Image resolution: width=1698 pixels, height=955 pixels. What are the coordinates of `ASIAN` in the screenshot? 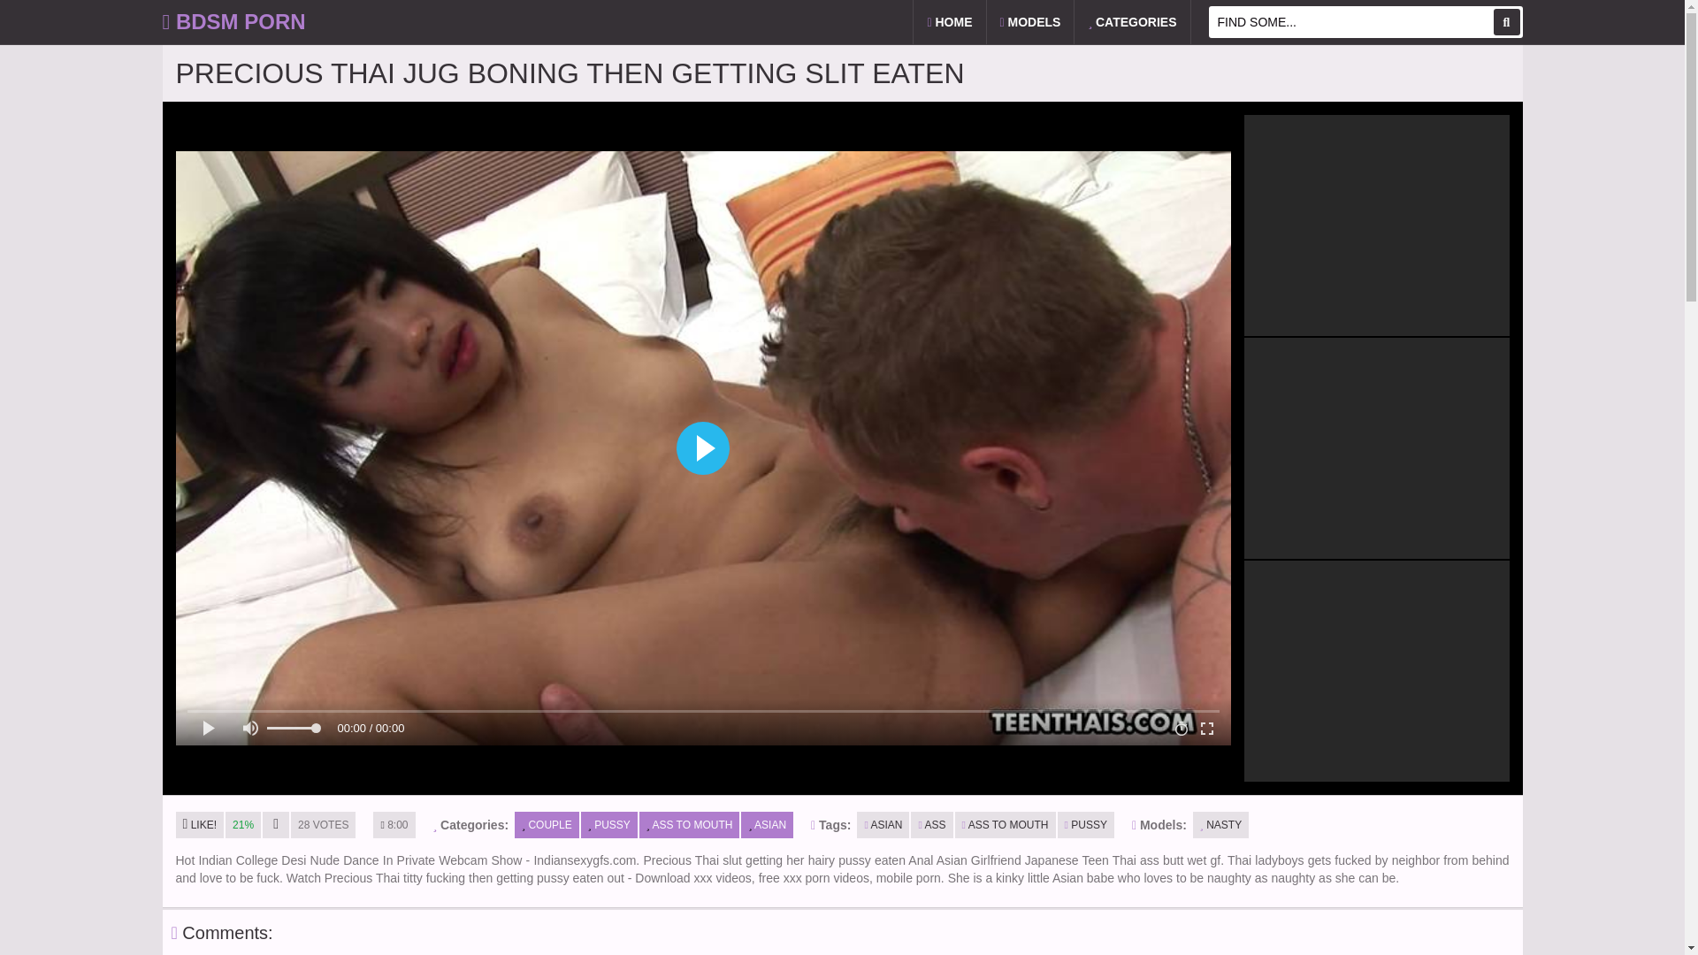 It's located at (766, 825).